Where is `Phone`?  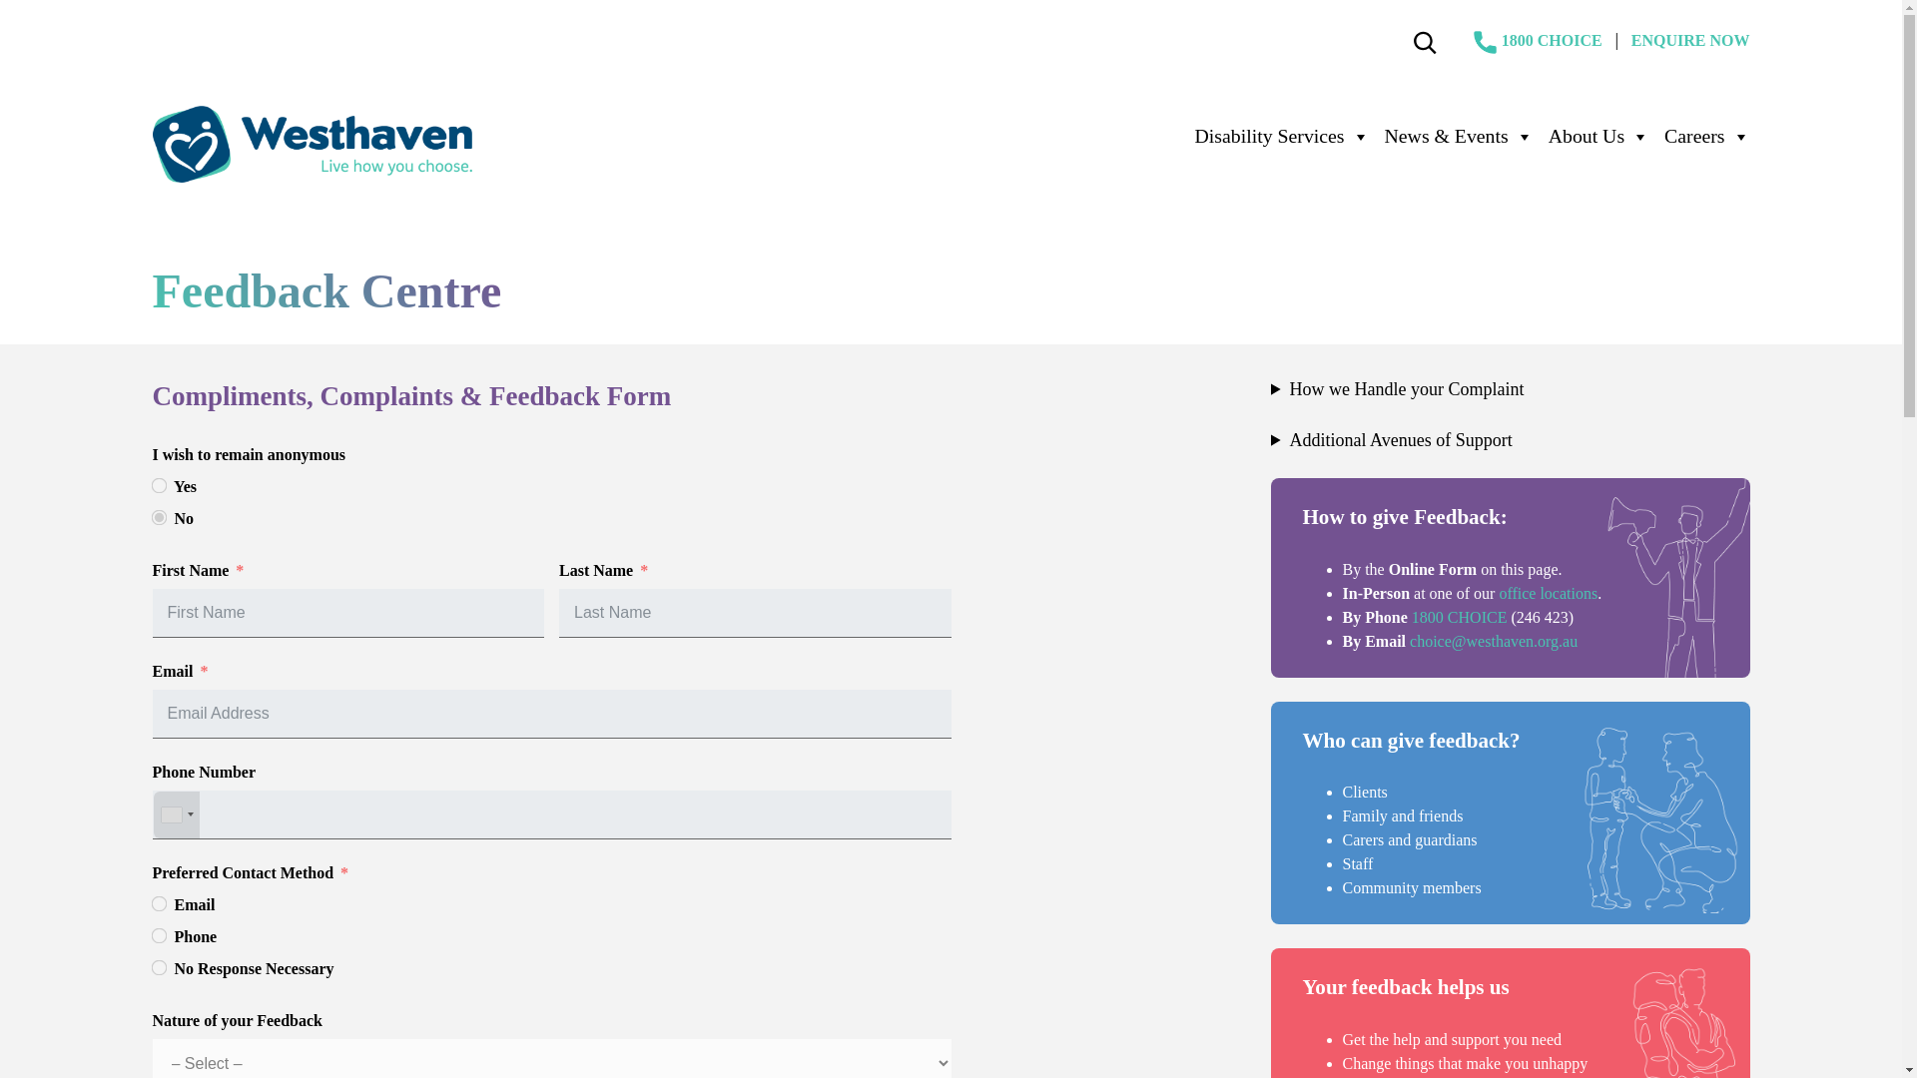 Phone is located at coordinates (157, 934).